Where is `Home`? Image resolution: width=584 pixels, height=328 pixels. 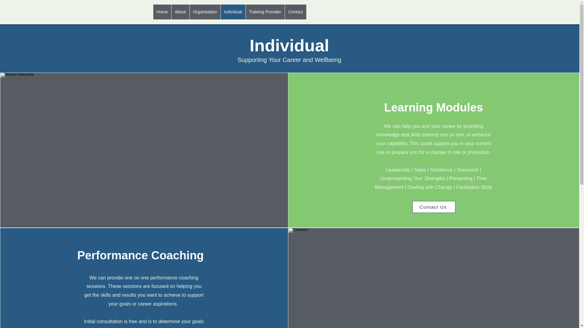
Home is located at coordinates (162, 12).